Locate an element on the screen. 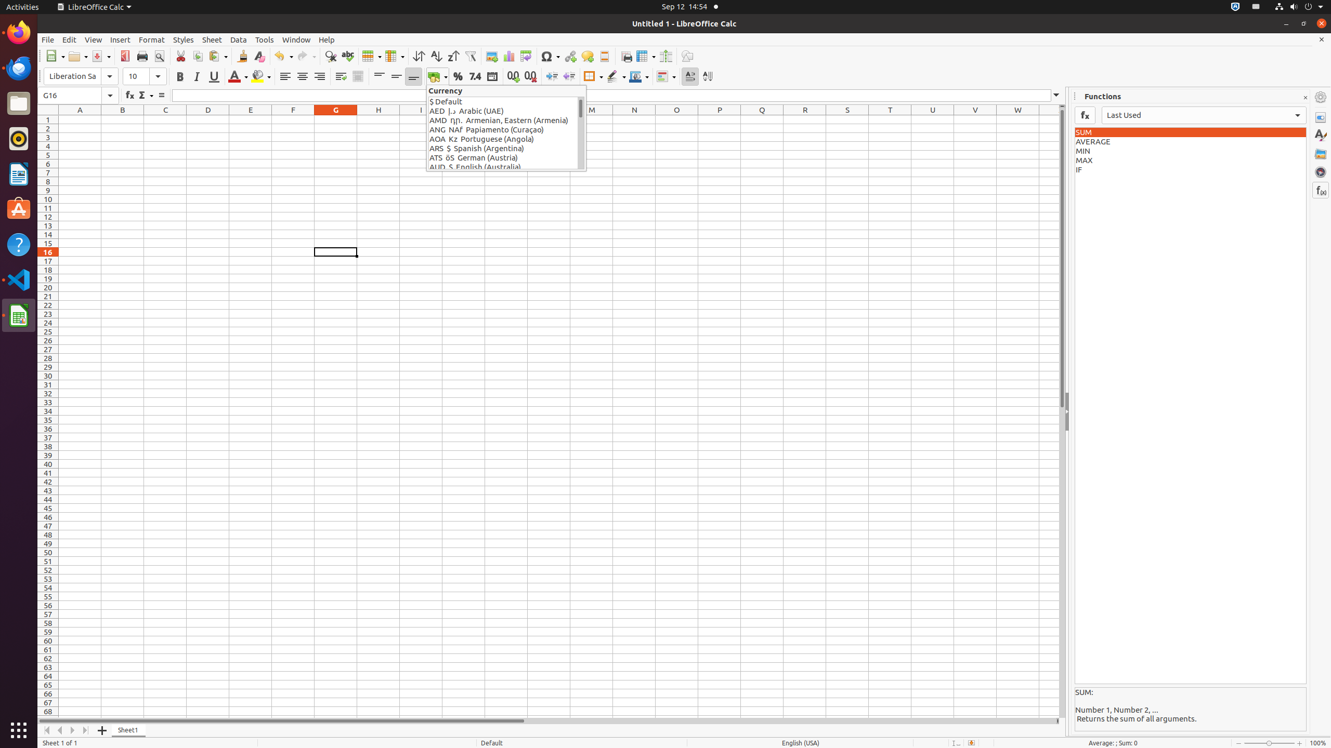 The width and height of the screenshot is (1331, 748). Column is located at coordinates (395, 56).